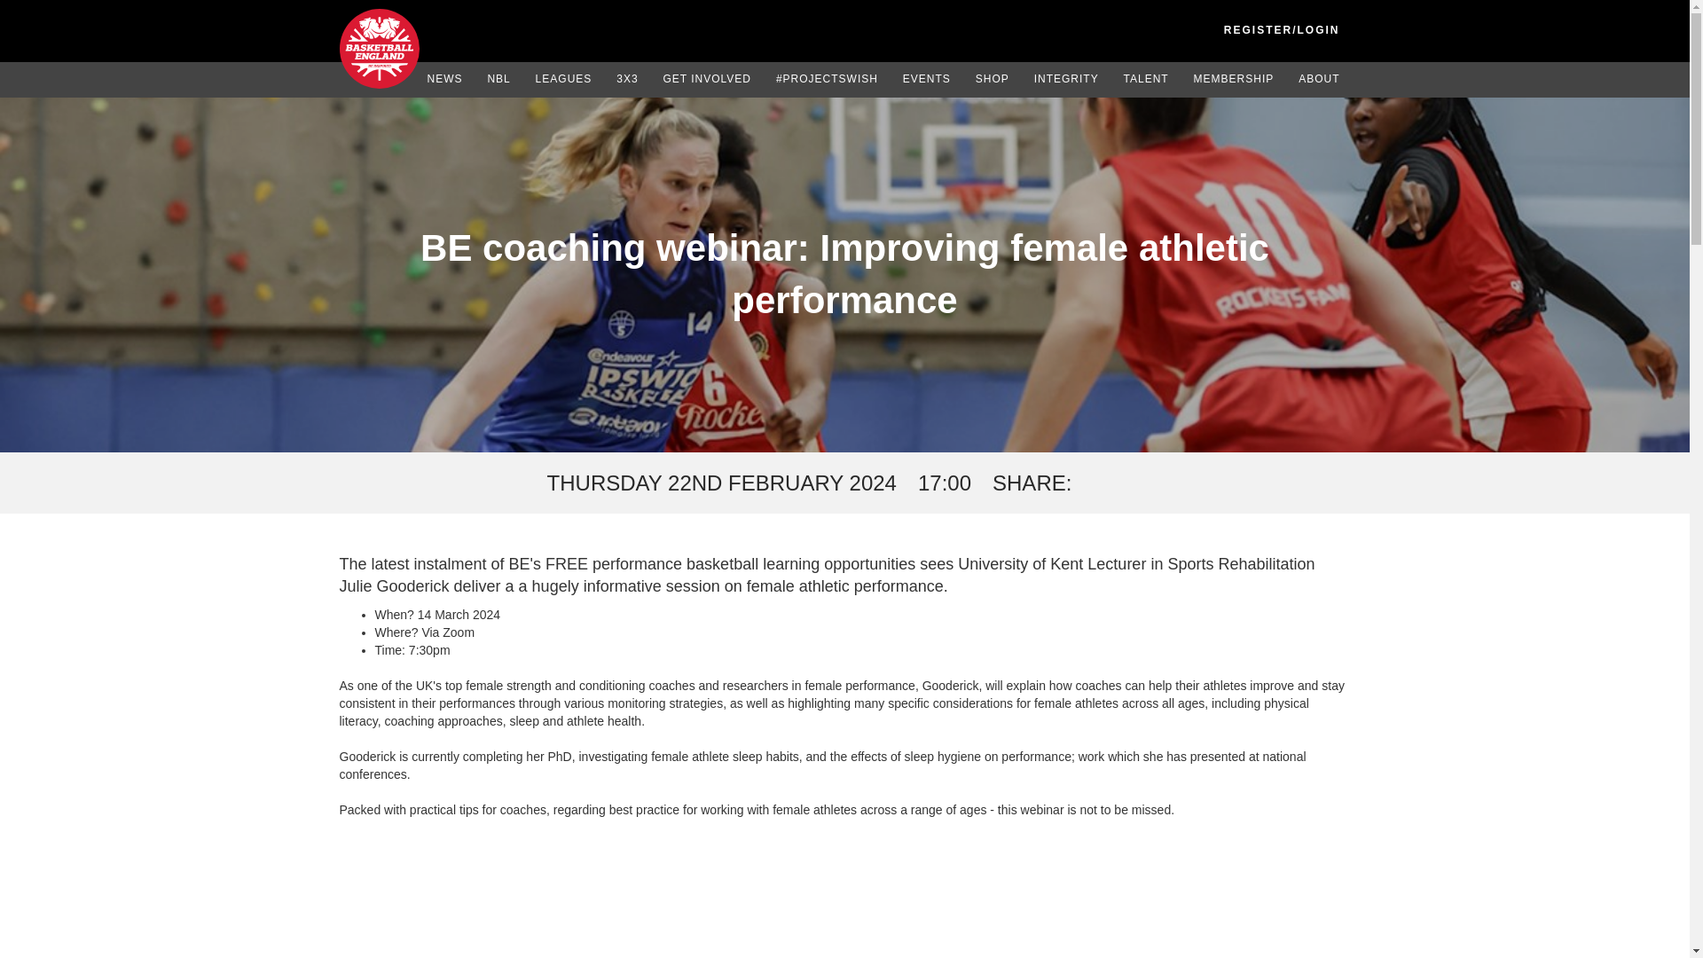  Describe the element at coordinates (706, 80) in the screenshot. I see `GET INVOLVED` at that location.